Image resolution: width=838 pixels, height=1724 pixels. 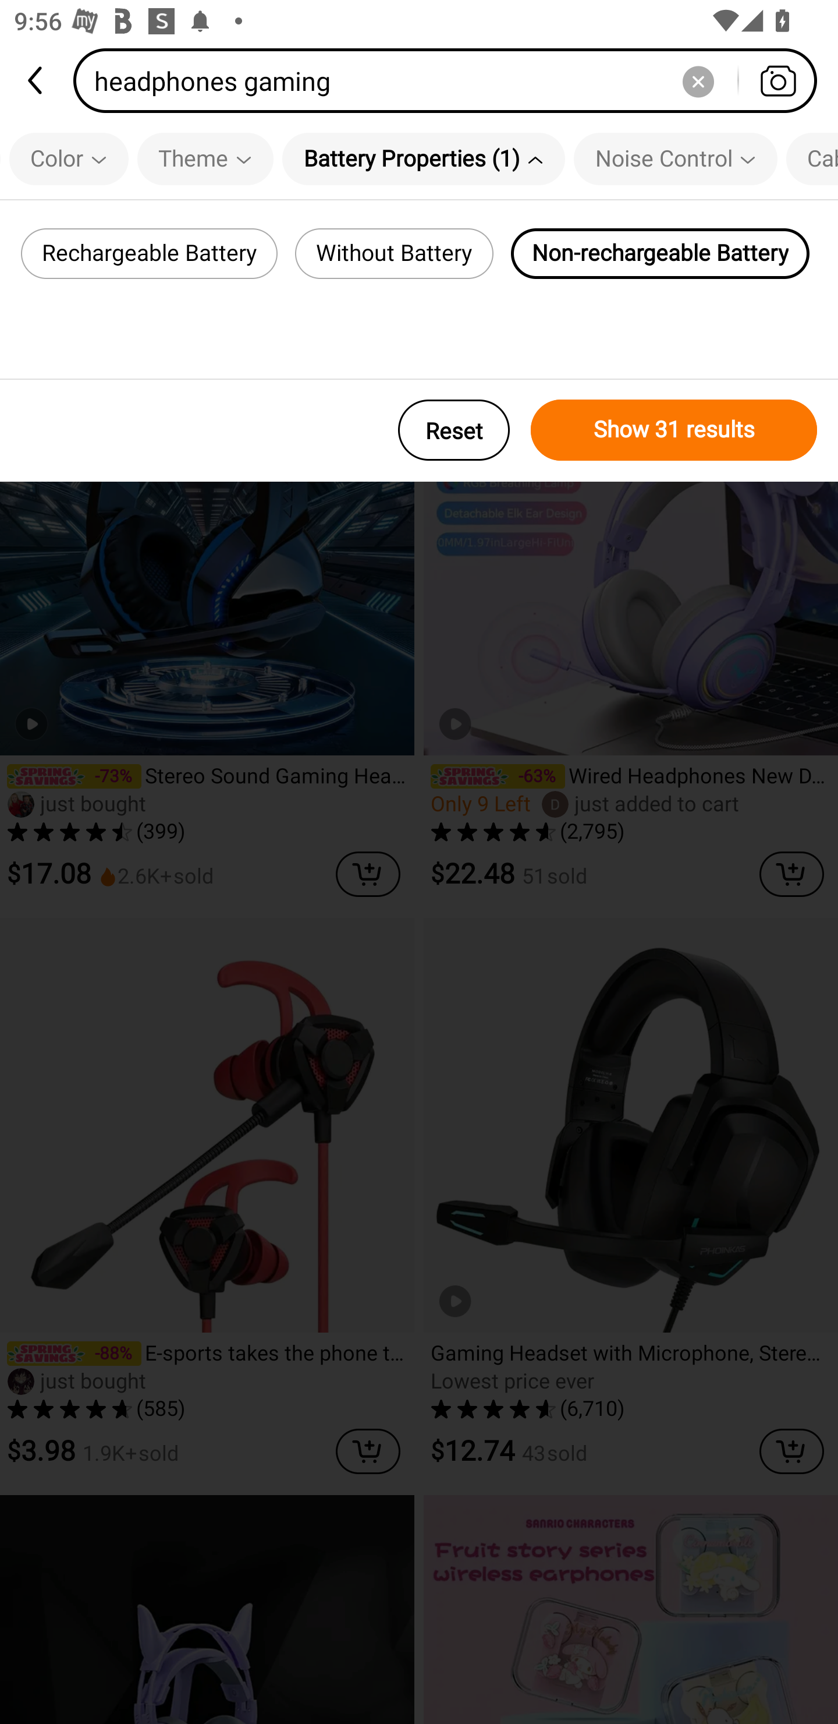 I want to click on Color, so click(x=69, y=158).